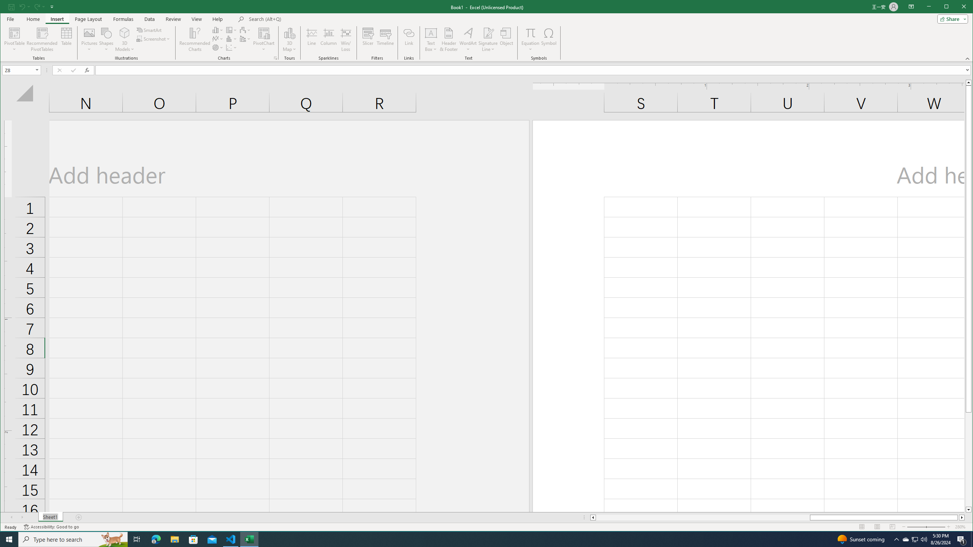  I want to click on Symbol..., so click(548, 40).